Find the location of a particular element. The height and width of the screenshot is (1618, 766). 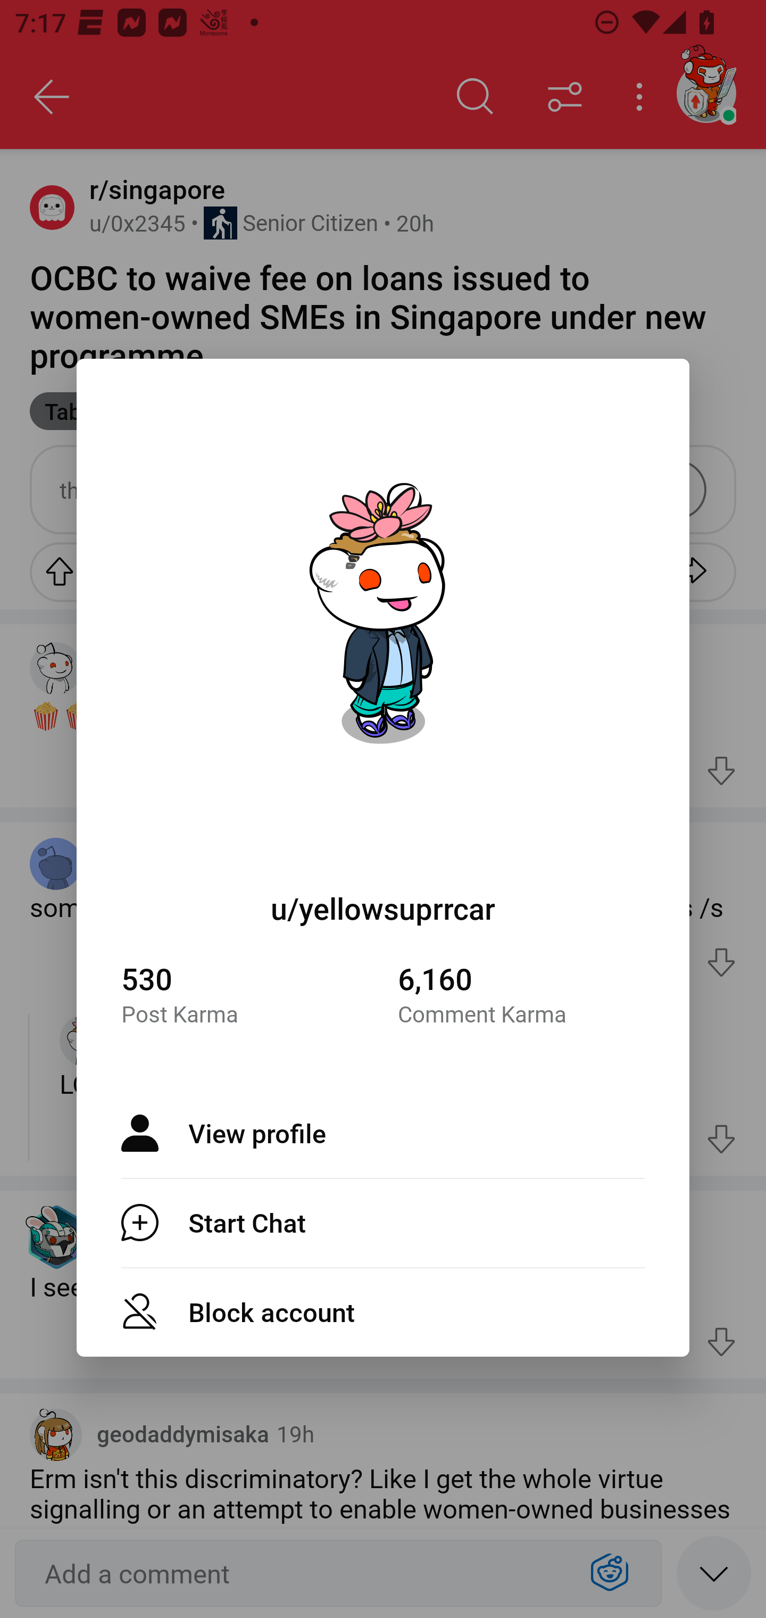

u/yellowsuprrcar is located at coordinates (383, 908).